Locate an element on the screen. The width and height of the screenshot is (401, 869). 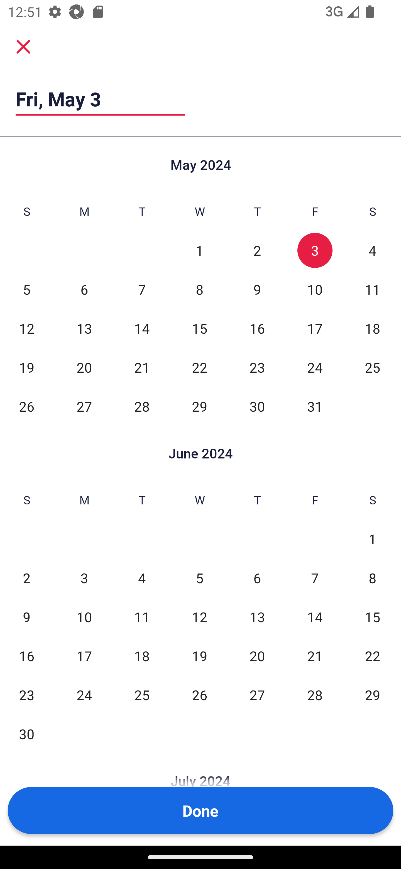
19 Wed, Jun 19, Not Selected is located at coordinates (199, 656).